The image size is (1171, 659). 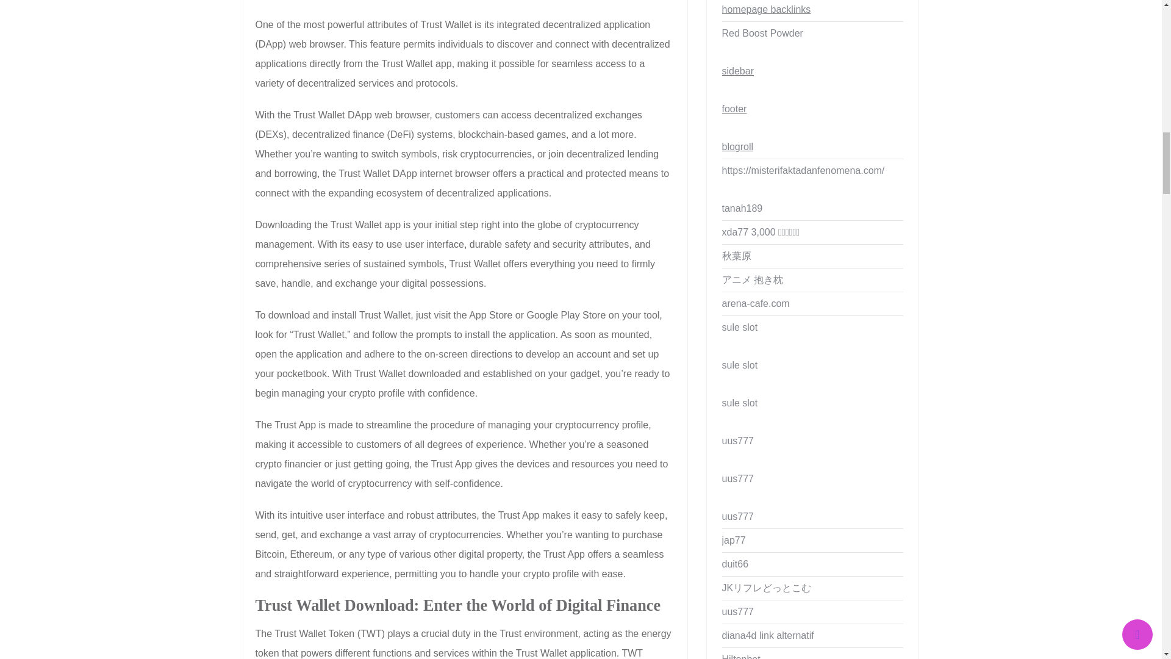 What do you see at coordinates (813, 10) in the screenshot?
I see `homepage backlinks` at bounding box center [813, 10].